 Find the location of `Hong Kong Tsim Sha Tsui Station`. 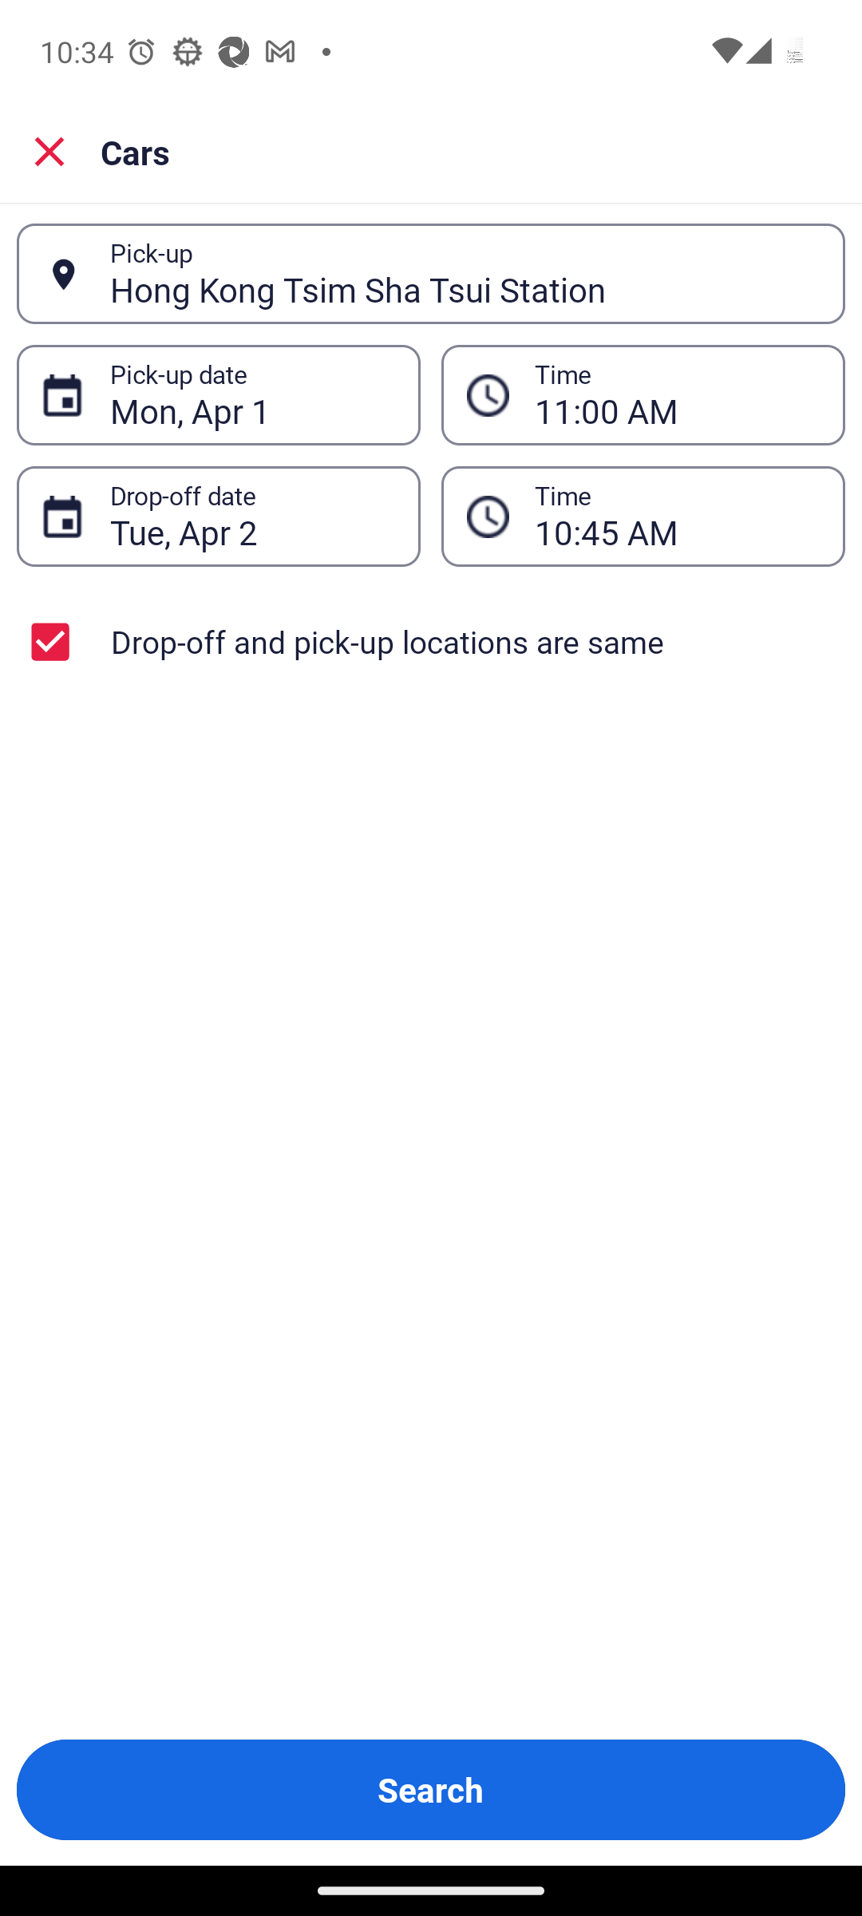

Hong Kong Tsim Sha Tsui Station is located at coordinates (465, 274).